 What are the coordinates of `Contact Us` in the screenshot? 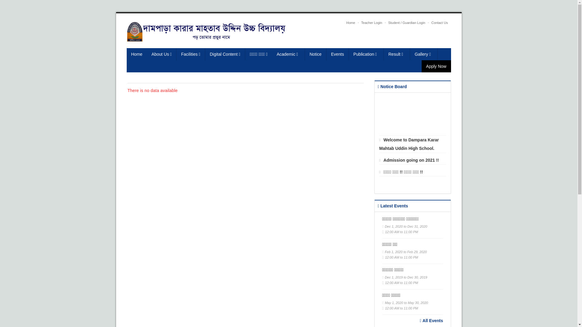 It's located at (440, 23).